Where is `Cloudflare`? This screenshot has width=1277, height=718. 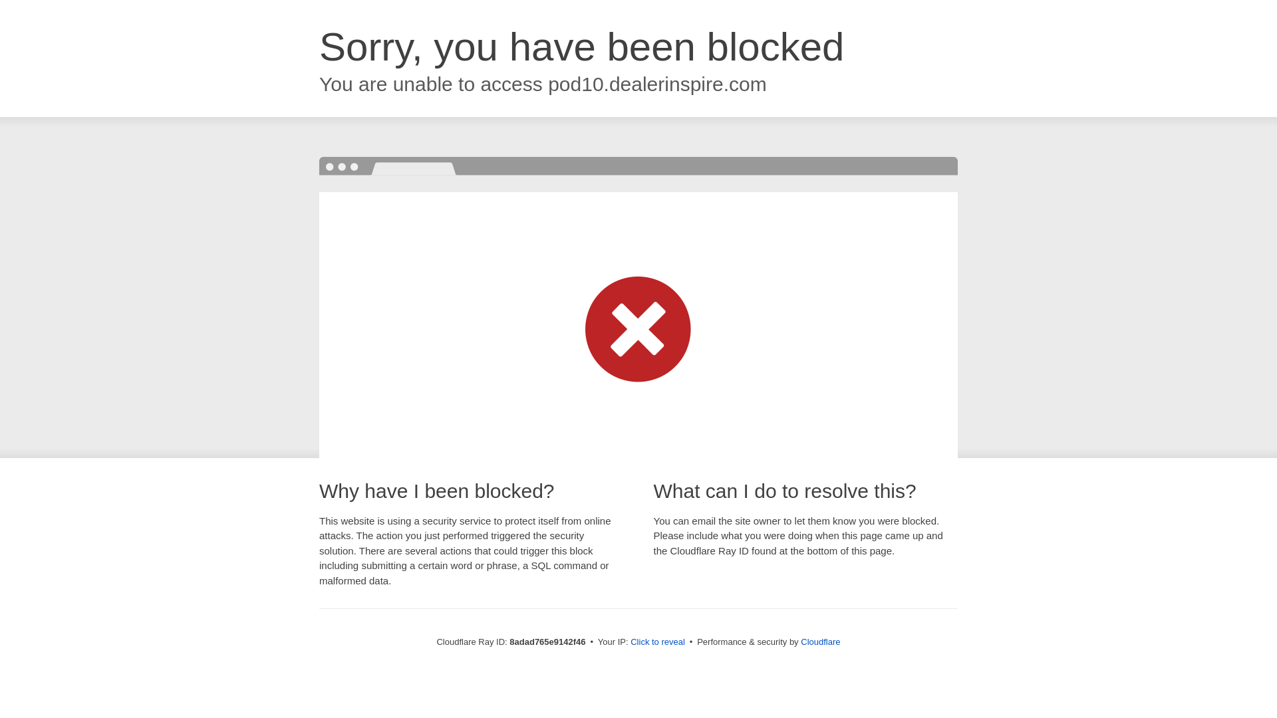 Cloudflare is located at coordinates (820, 642).